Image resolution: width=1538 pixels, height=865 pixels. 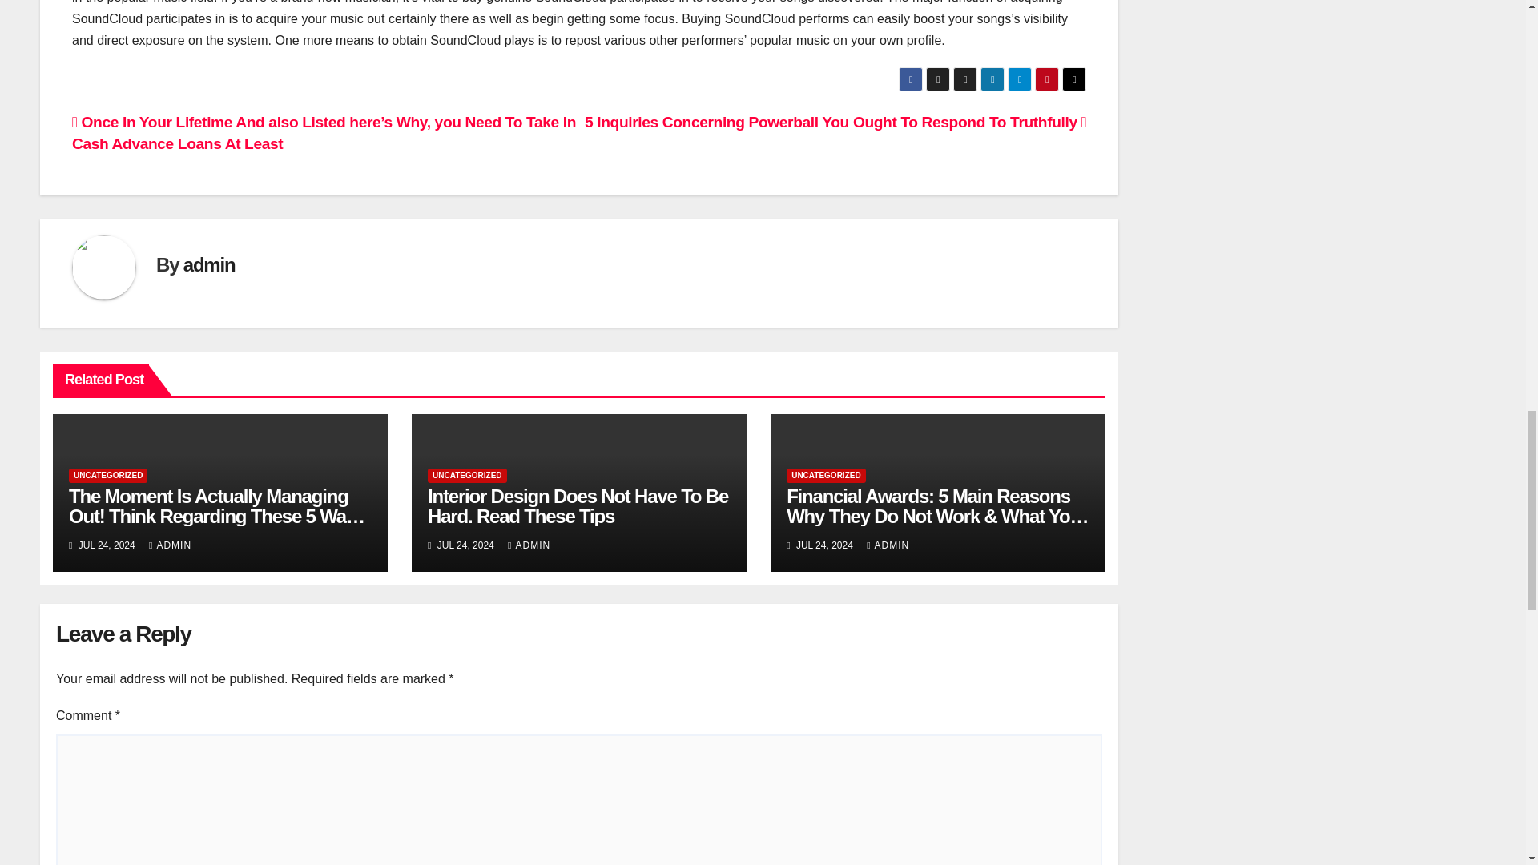 I want to click on ADMIN, so click(x=888, y=545).